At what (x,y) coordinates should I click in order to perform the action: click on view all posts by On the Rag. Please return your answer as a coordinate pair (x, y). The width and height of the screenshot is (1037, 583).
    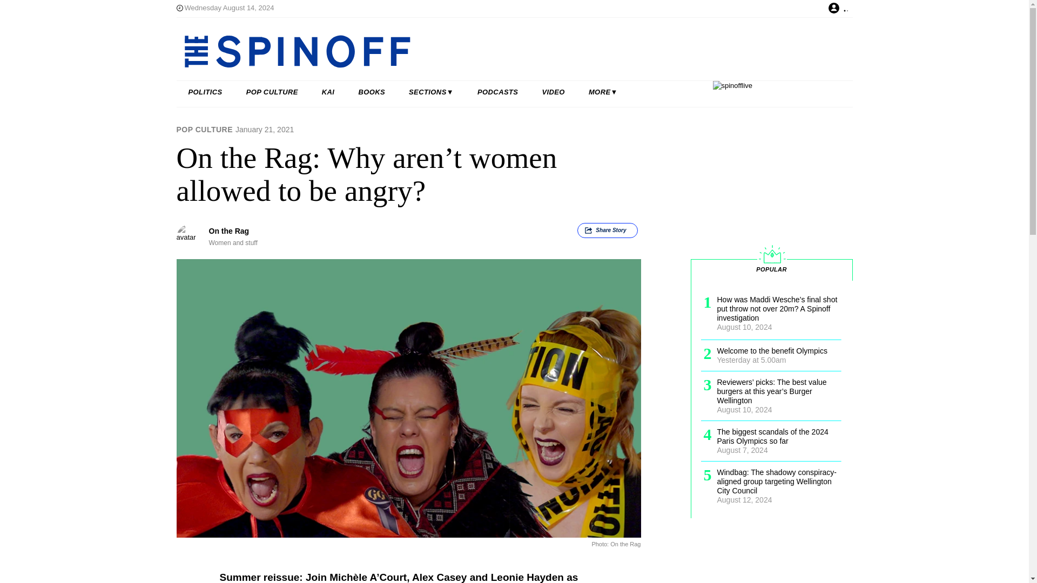
    Looking at the image, I should click on (228, 231).